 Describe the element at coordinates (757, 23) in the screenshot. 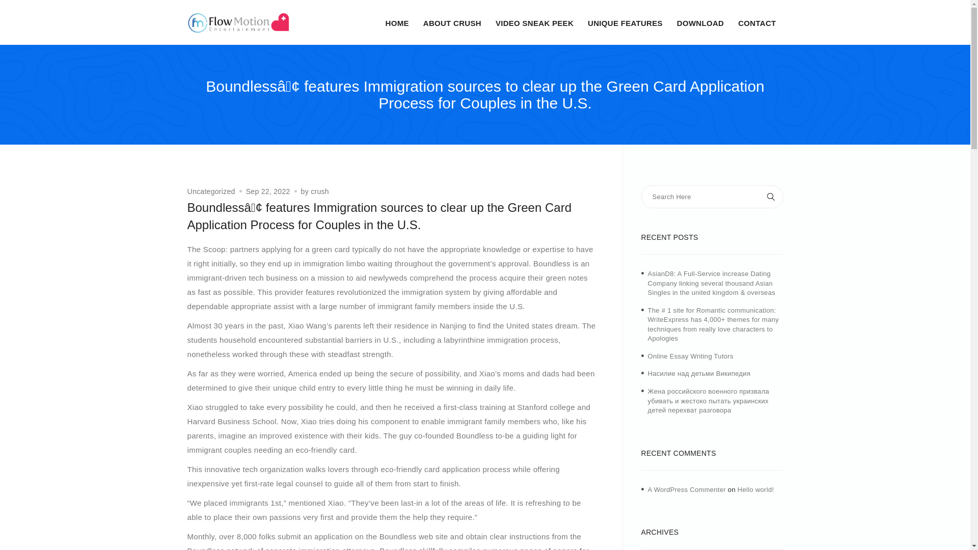

I see `CONTACT` at that location.